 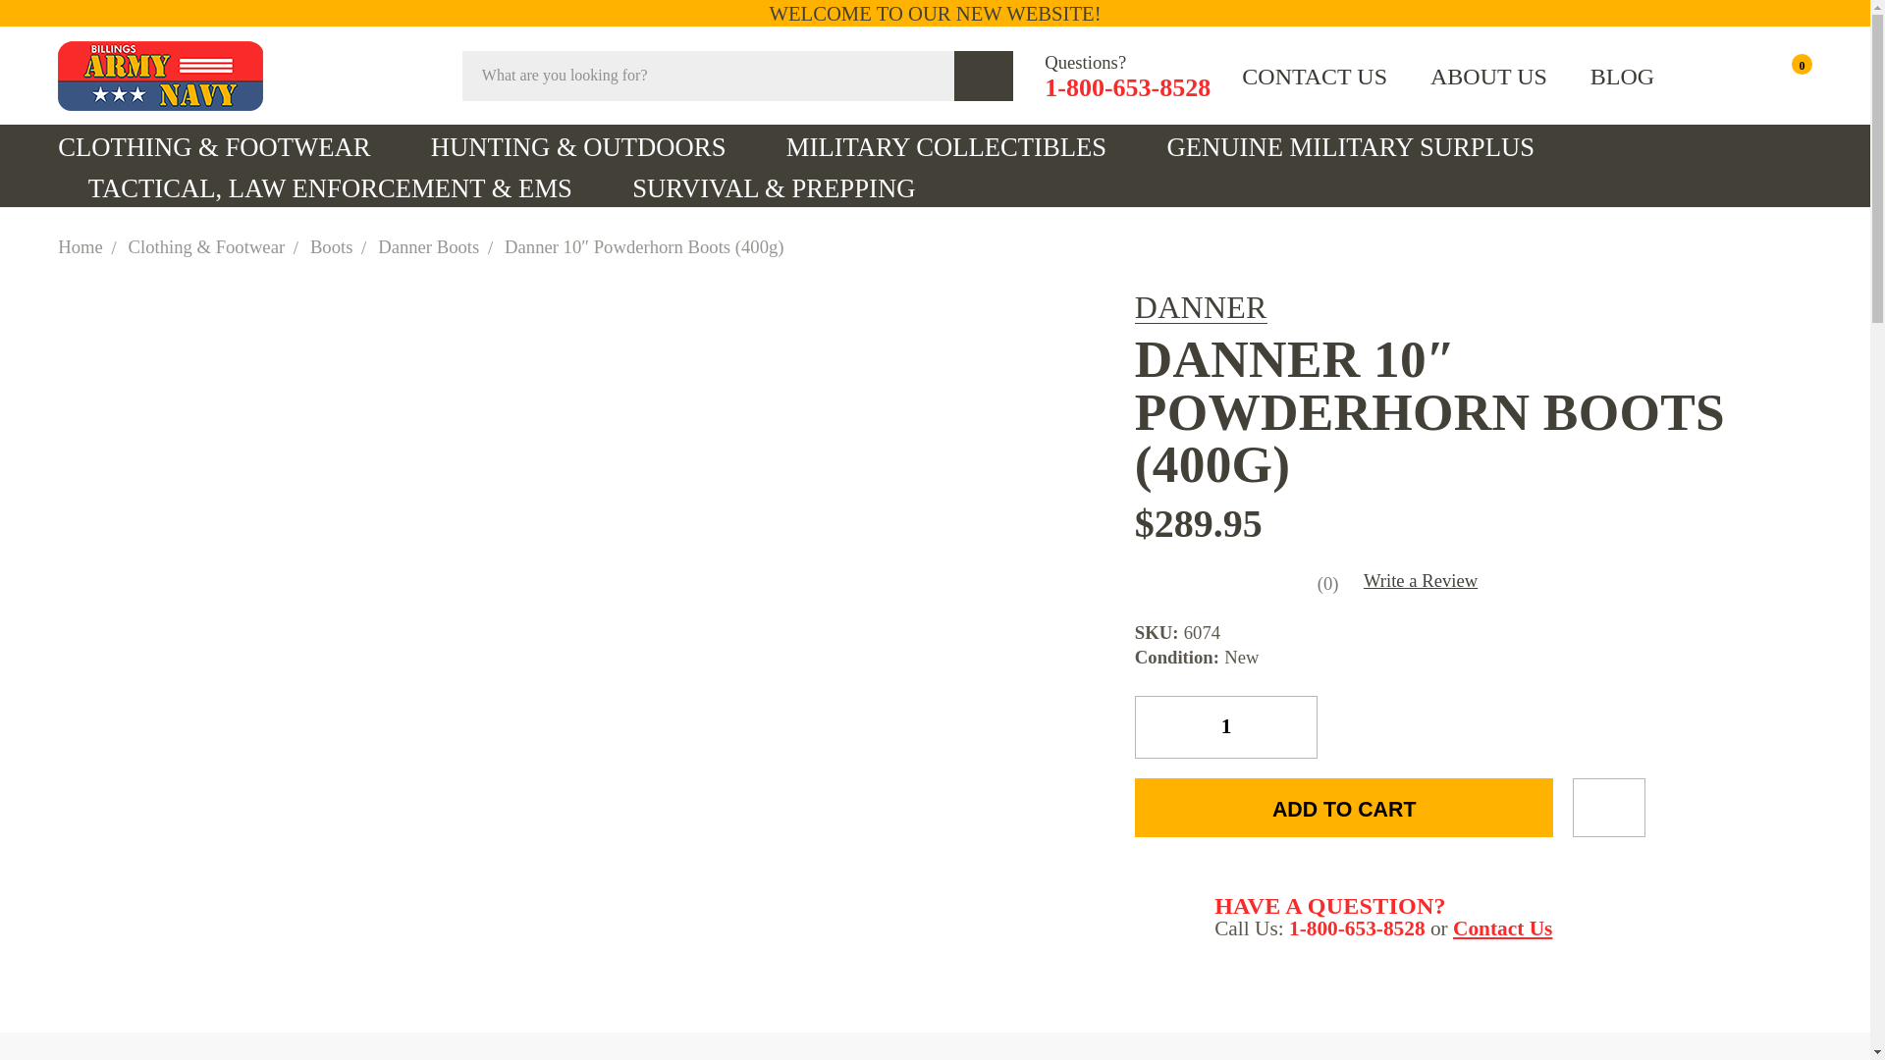 What do you see at coordinates (1343, 807) in the screenshot?
I see `Add to Cart` at bounding box center [1343, 807].